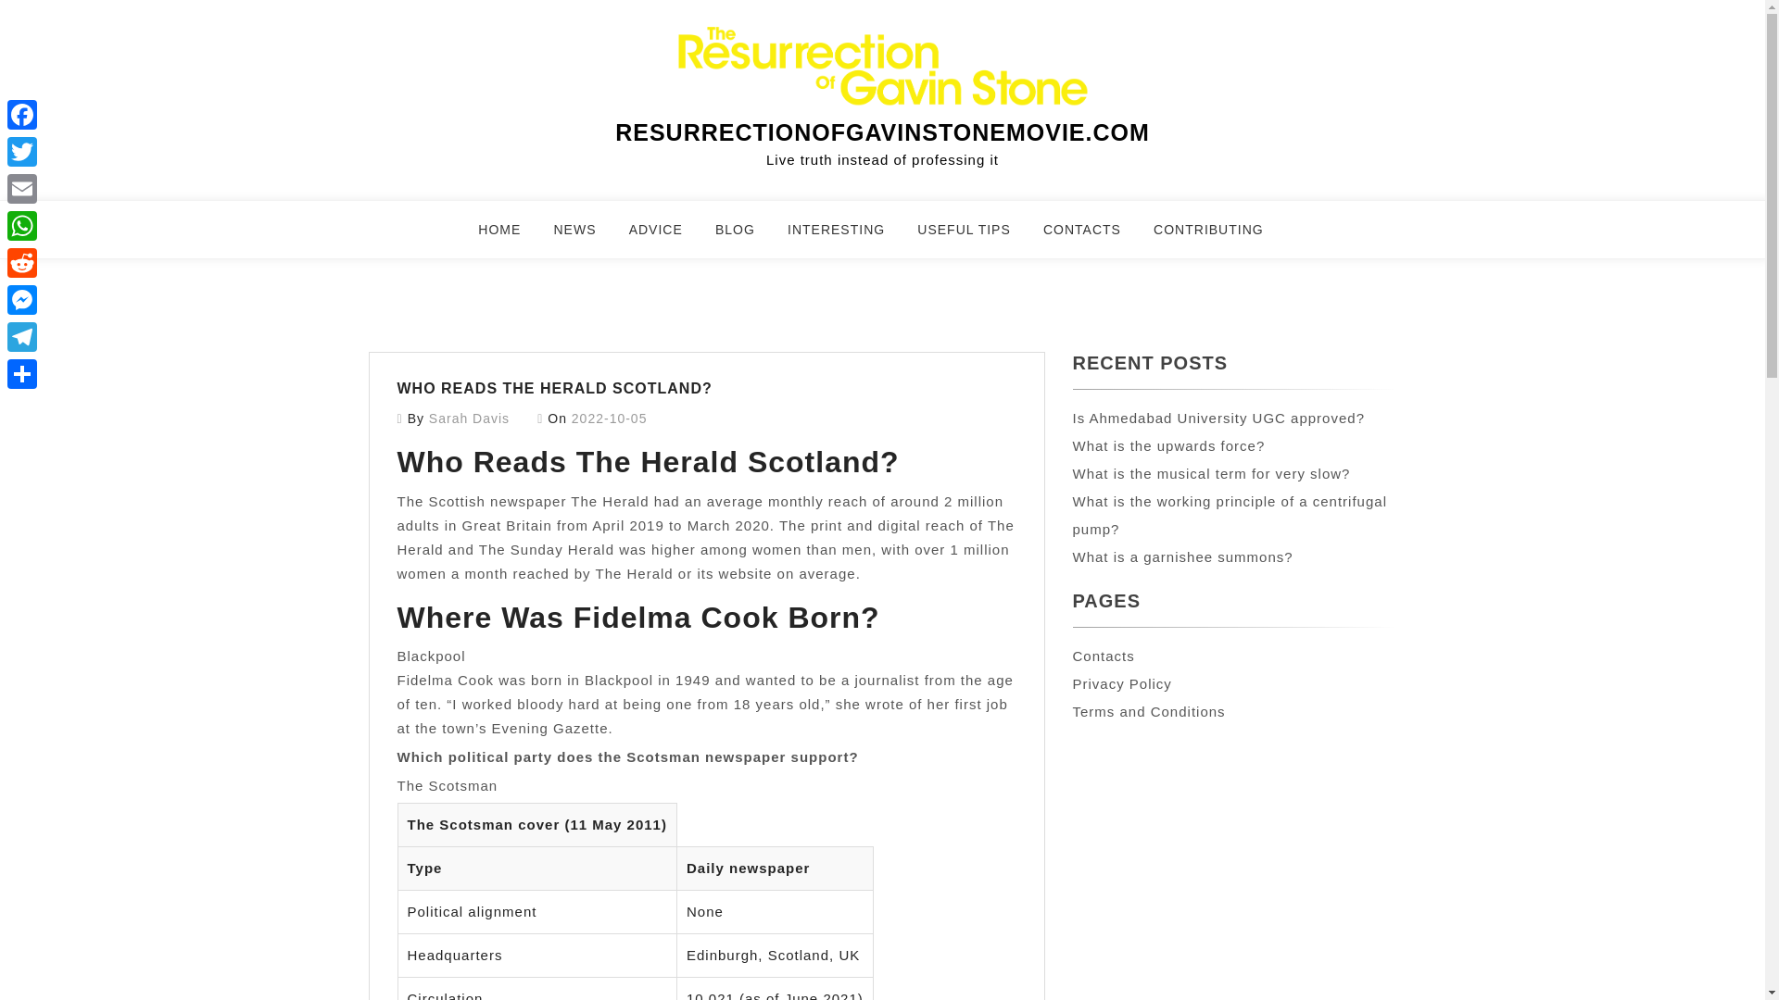 This screenshot has width=1779, height=1000. Describe the element at coordinates (1103, 656) in the screenshot. I see `Contacts` at that location.